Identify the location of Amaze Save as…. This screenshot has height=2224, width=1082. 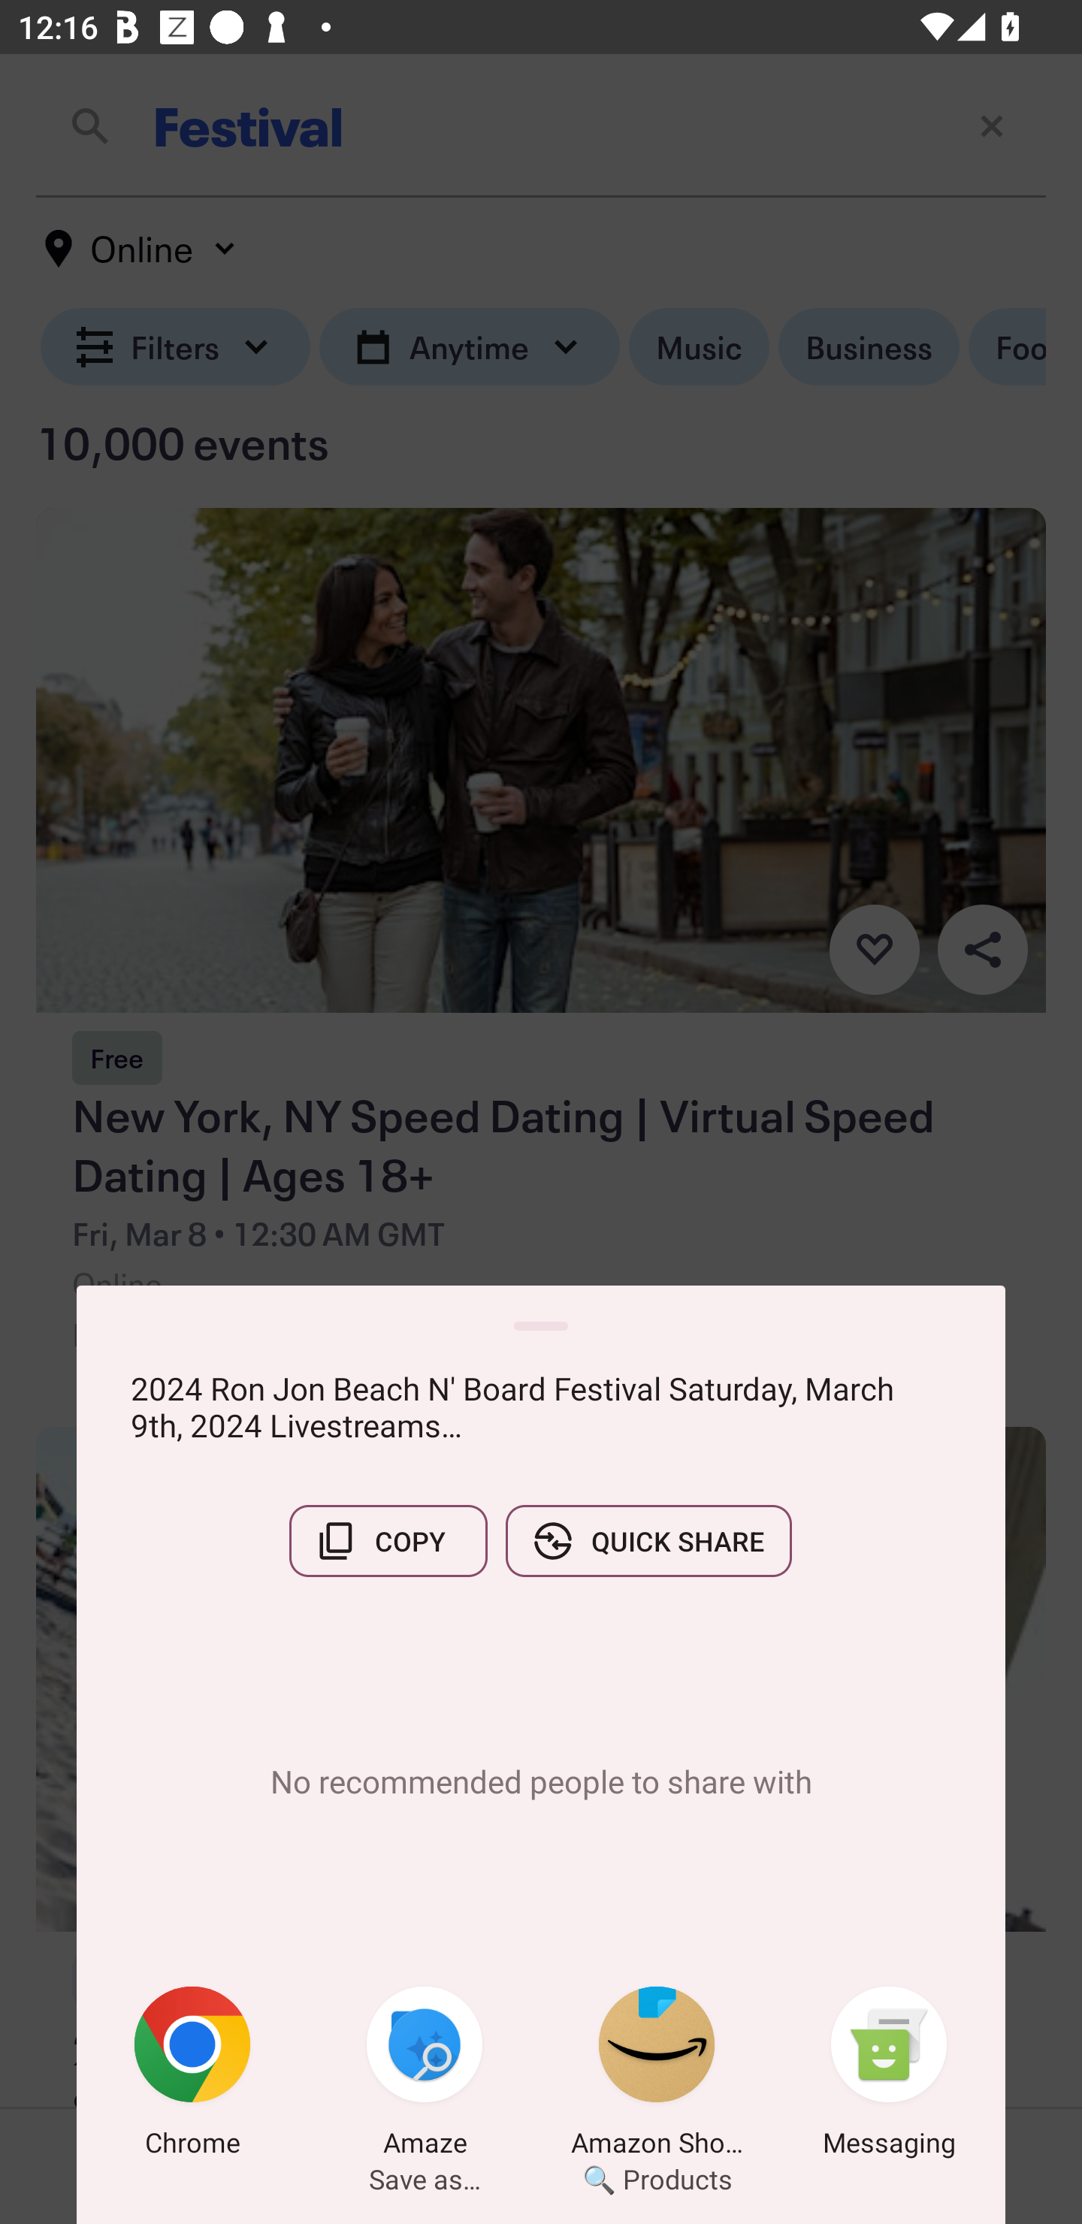
(425, 2076).